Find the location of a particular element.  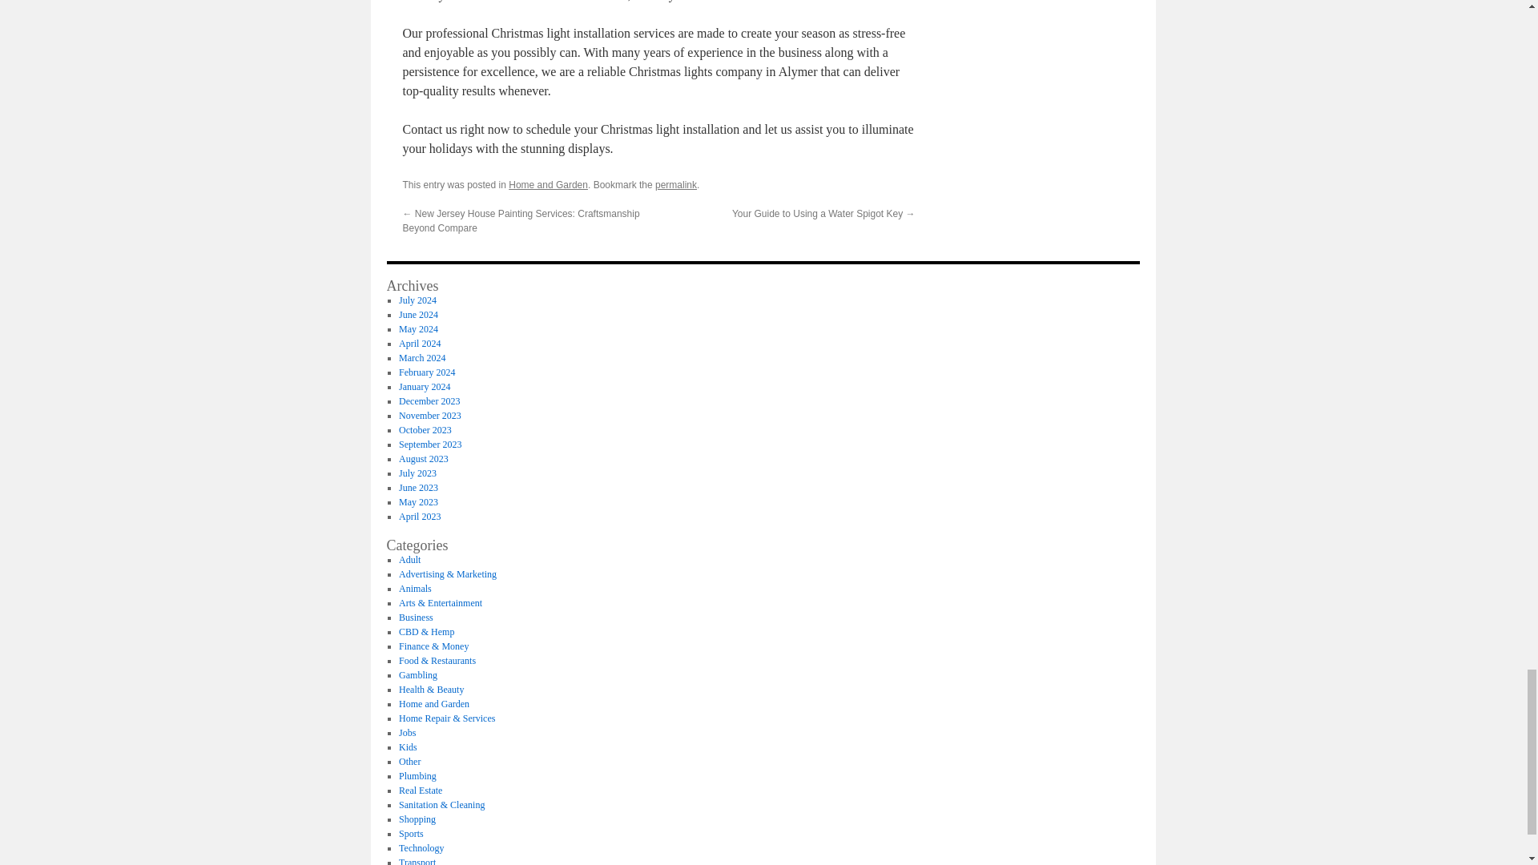

June 2023 is located at coordinates (418, 487).